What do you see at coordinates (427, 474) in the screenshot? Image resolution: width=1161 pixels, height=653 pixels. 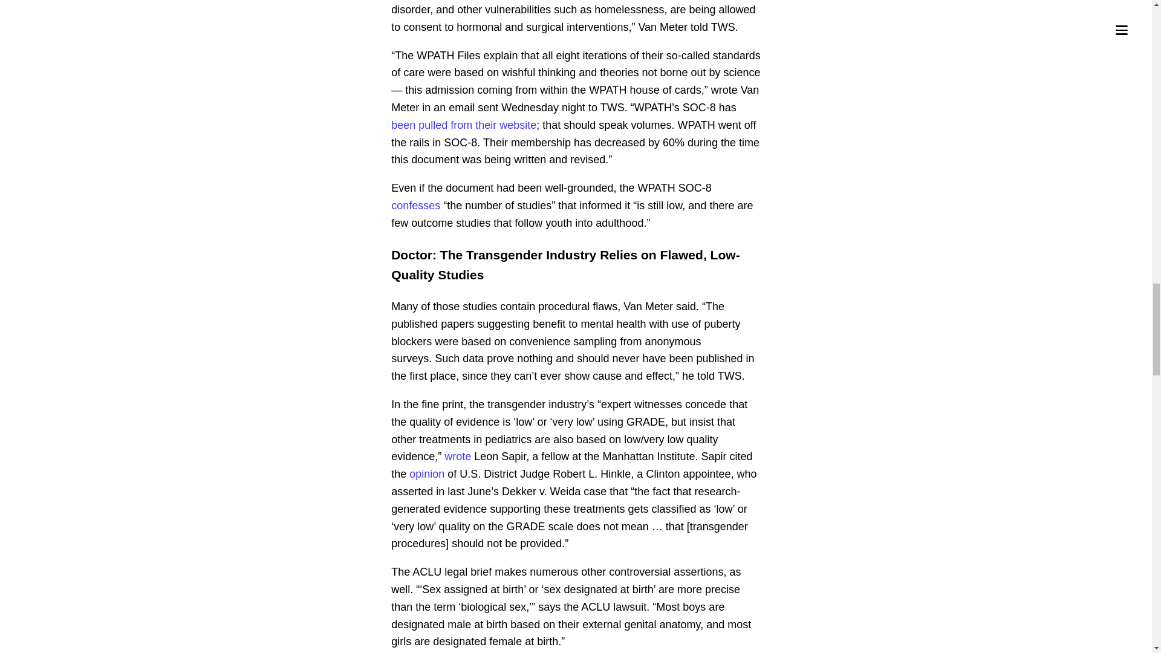 I see `opinion` at bounding box center [427, 474].